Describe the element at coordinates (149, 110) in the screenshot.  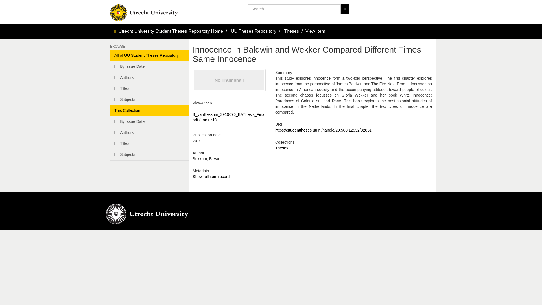
I see `This Collection` at that location.